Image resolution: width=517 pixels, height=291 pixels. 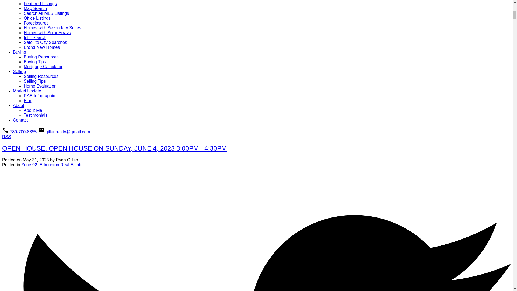 What do you see at coordinates (35, 8) in the screenshot?
I see `Map Search` at bounding box center [35, 8].